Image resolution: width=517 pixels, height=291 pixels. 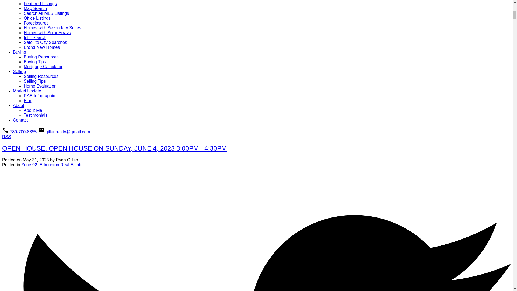 What do you see at coordinates (35, 8) in the screenshot?
I see `Map Search` at bounding box center [35, 8].